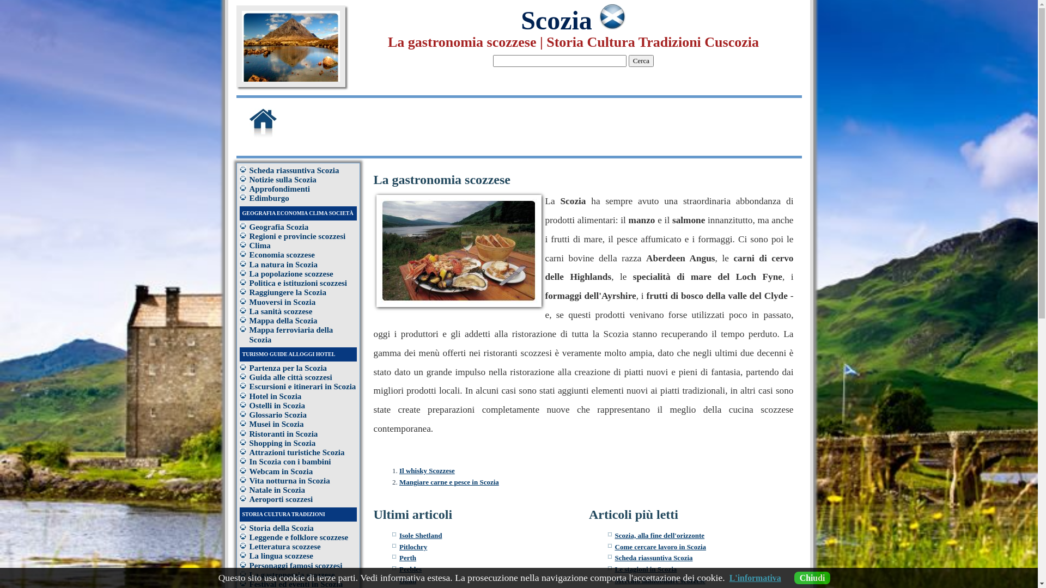 The image size is (1046, 588). What do you see at coordinates (281, 499) in the screenshot?
I see `Aeroporti scozzesi` at bounding box center [281, 499].